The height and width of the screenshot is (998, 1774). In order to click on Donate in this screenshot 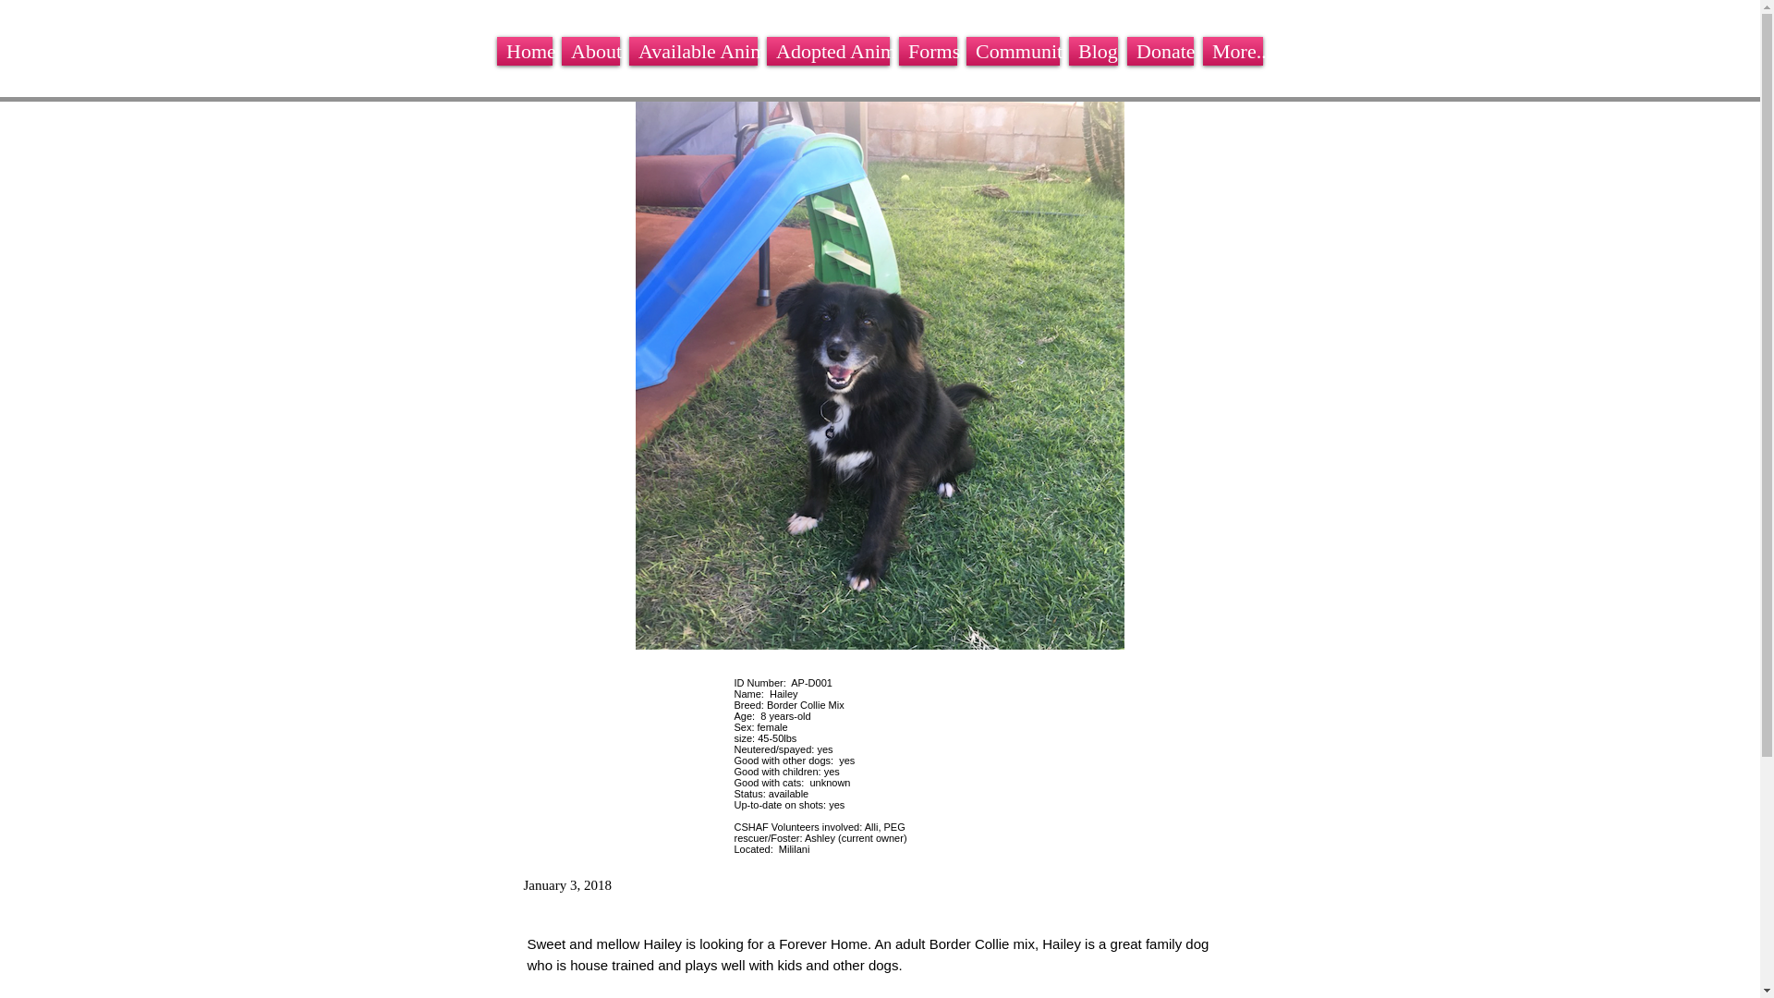, I will do `click(1160, 51)`.